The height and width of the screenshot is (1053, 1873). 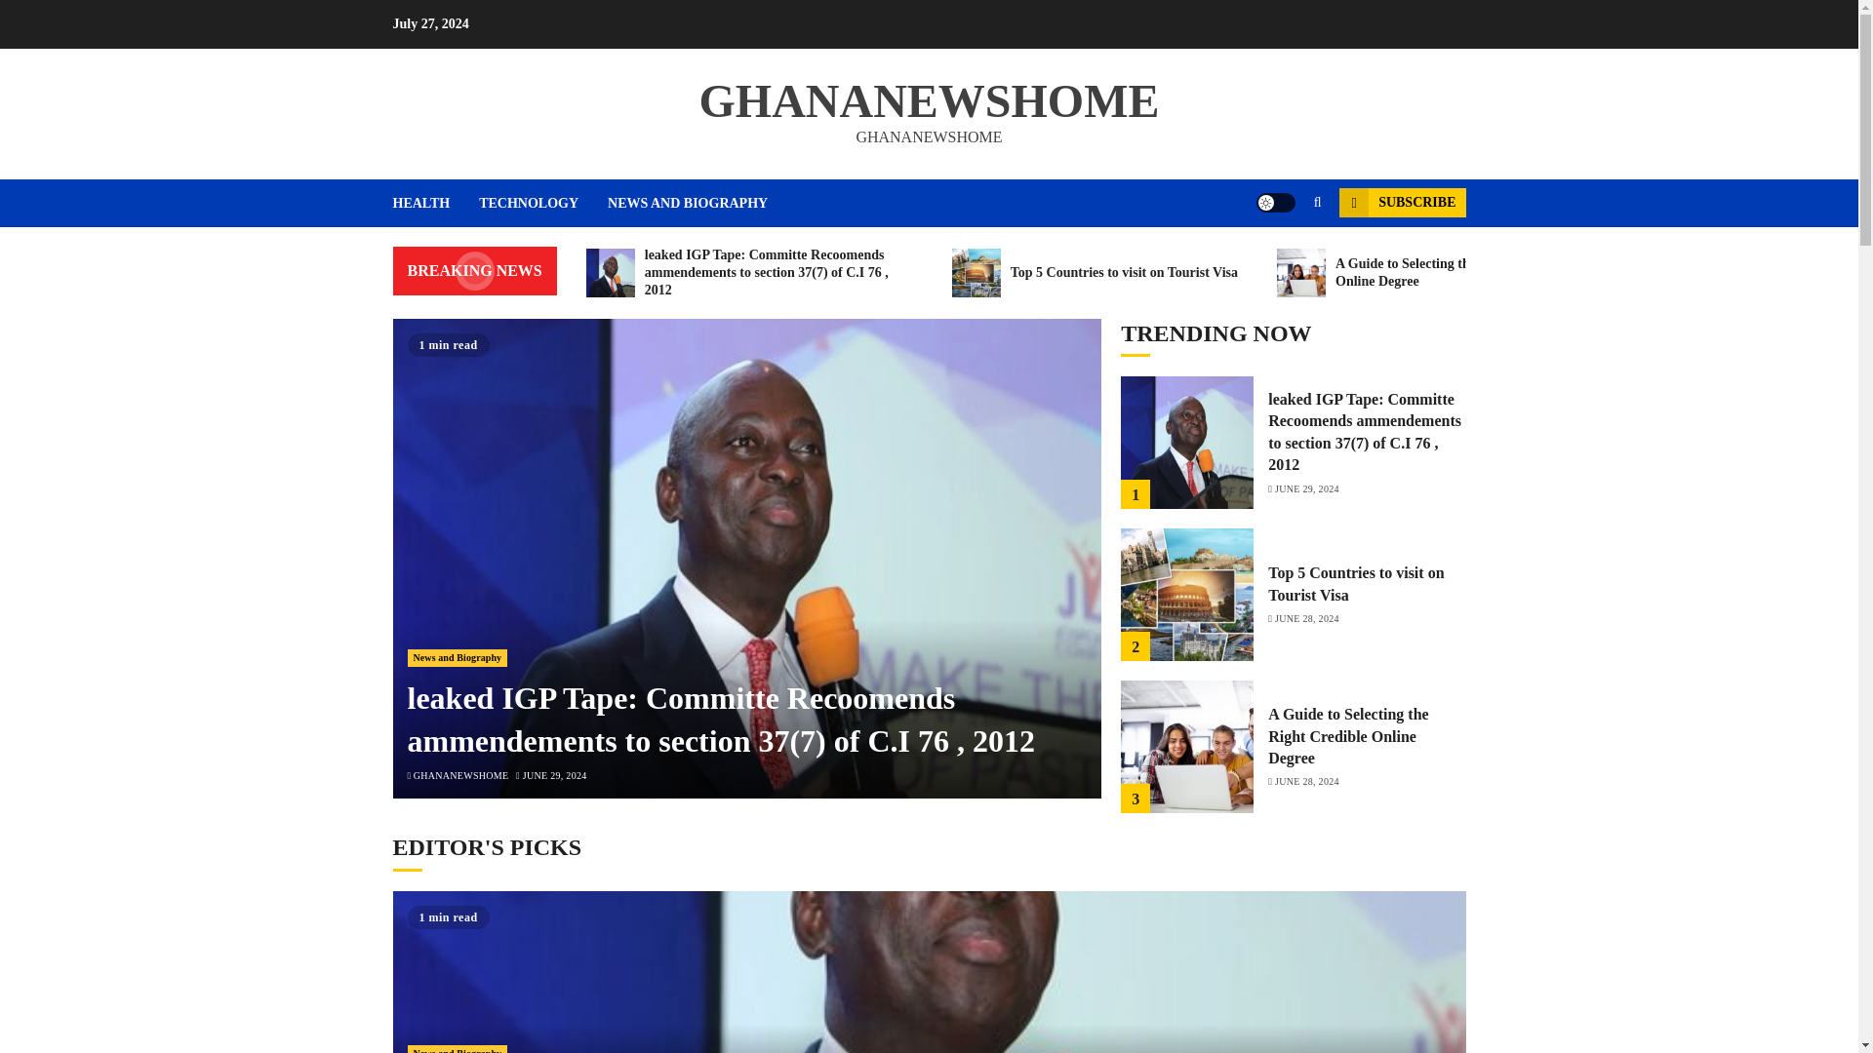 What do you see at coordinates (461, 776) in the screenshot?
I see `GHANANEWSHOME` at bounding box center [461, 776].